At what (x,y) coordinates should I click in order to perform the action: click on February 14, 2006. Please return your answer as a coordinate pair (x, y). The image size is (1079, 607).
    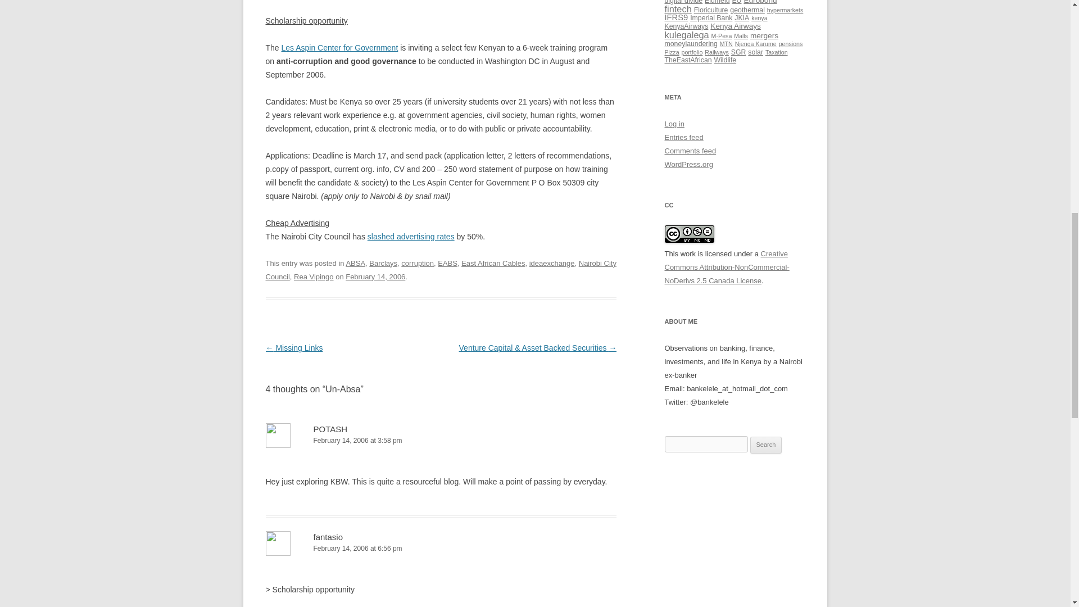
    Looking at the image, I should click on (375, 277).